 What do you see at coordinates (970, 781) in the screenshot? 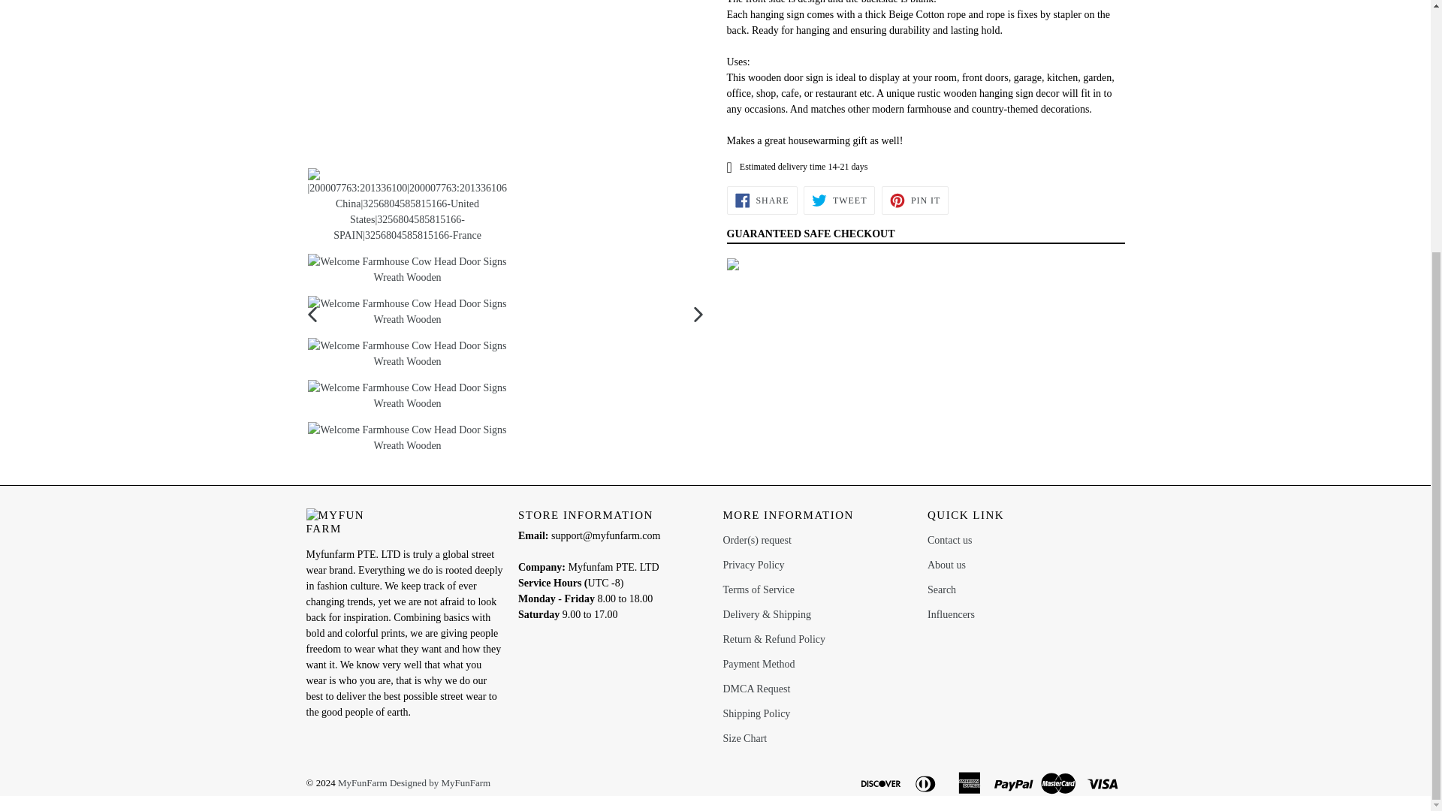
I see `american express` at bounding box center [970, 781].